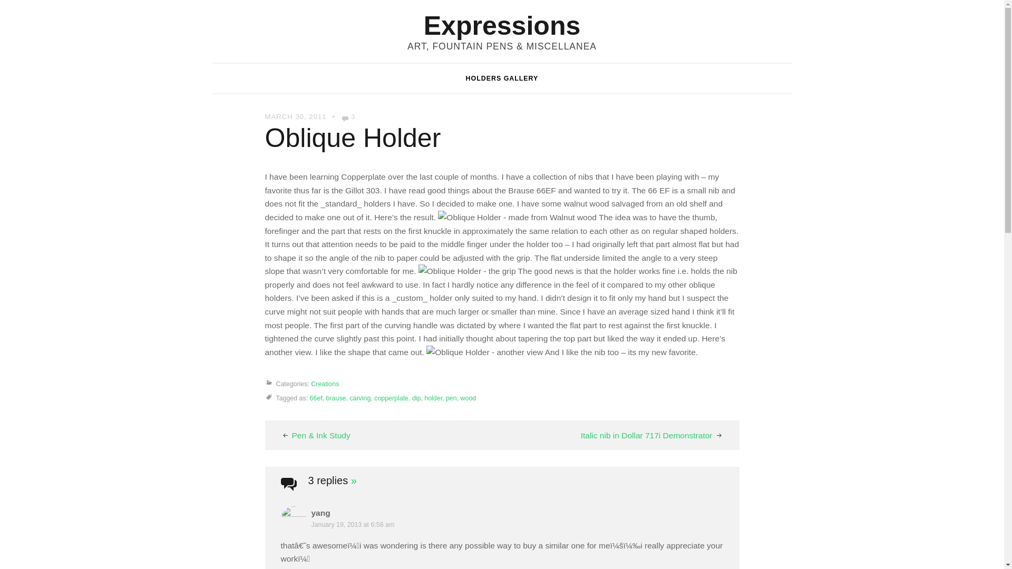 The width and height of the screenshot is (1012, 569). I want to click on dip, so click(416, 398).